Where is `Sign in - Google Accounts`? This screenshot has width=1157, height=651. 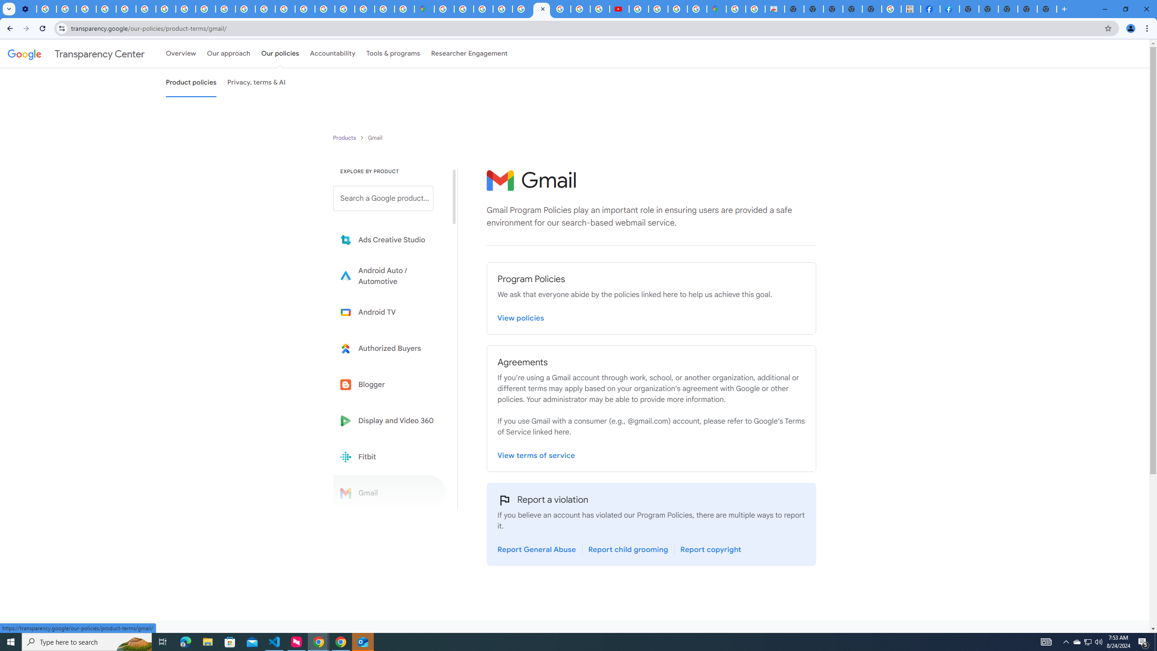
Sign in - Google Accounts is located at coordinates (464, 9).